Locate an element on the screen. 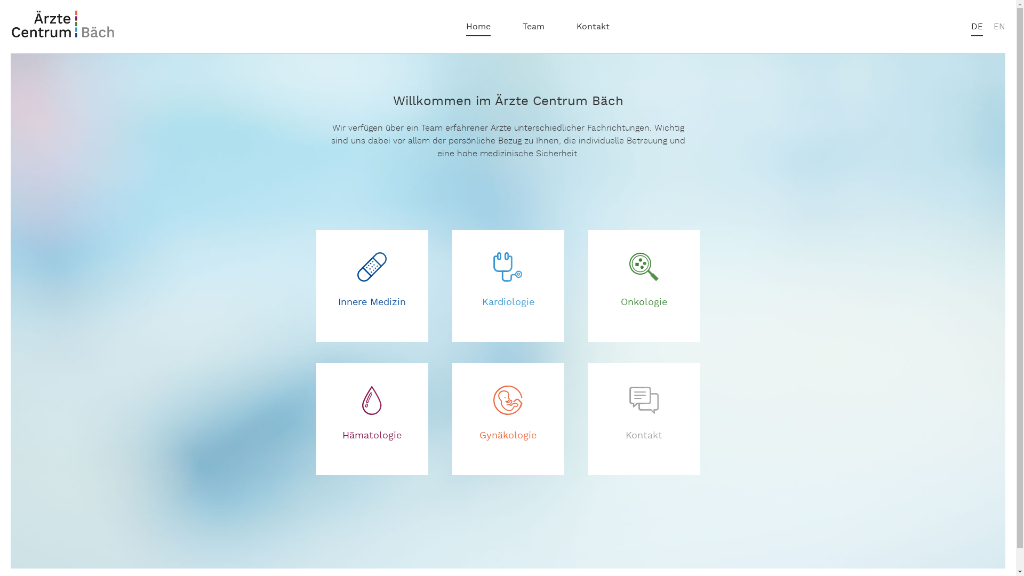  DE is located at coordinates (977, 28).